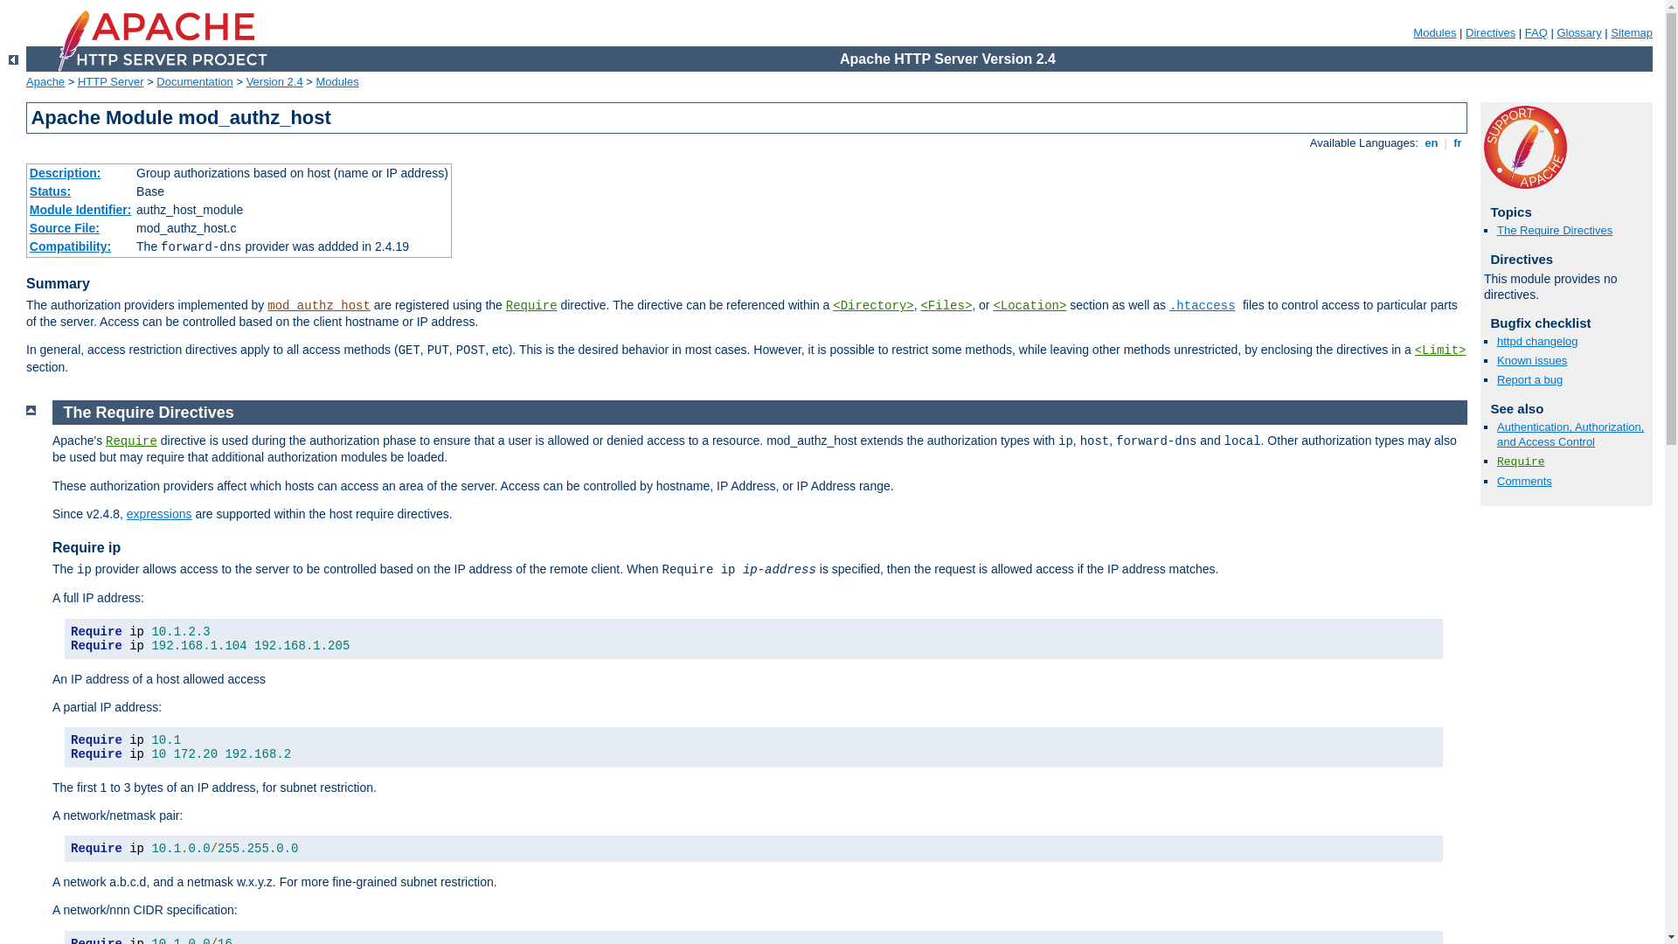 This screenshot has height=944, width=1678. I want to click on The Require Directives, so click(149, 413).